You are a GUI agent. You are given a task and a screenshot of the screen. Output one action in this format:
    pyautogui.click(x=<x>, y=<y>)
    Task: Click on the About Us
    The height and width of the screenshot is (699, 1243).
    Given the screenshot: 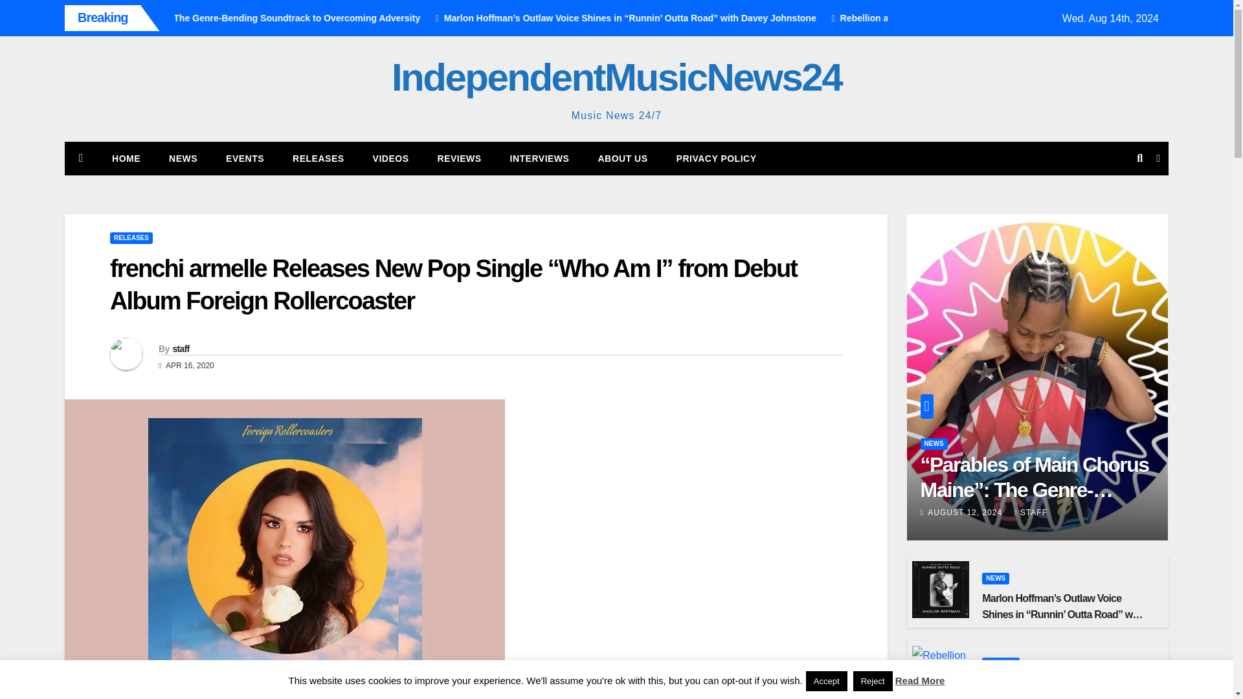 What is the action you would take?
    pyautogui.click(x=621, y=159)
    